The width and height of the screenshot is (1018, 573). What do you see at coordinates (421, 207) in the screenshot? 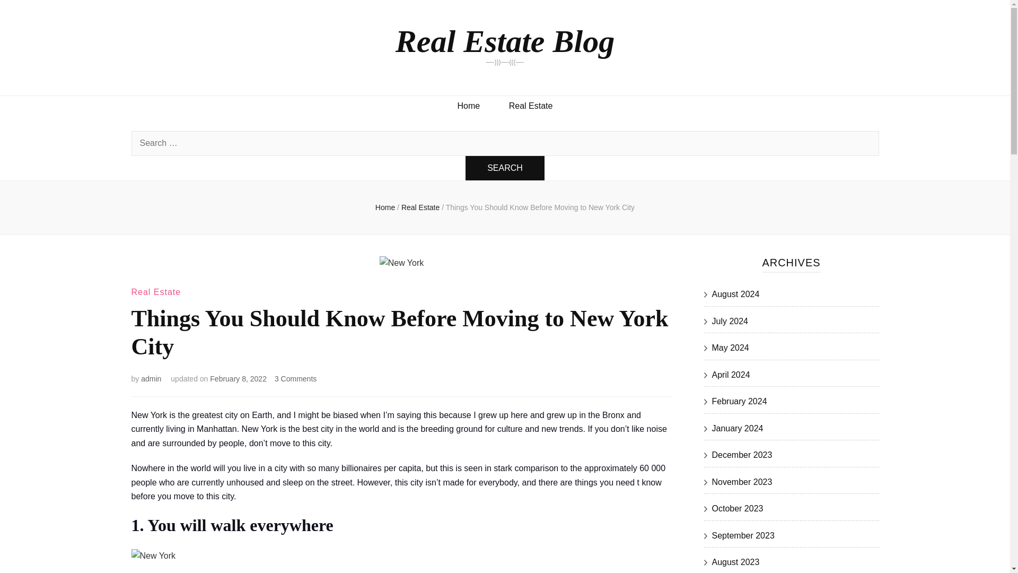
I see `Real Estate` at bounding box center [421, 207].